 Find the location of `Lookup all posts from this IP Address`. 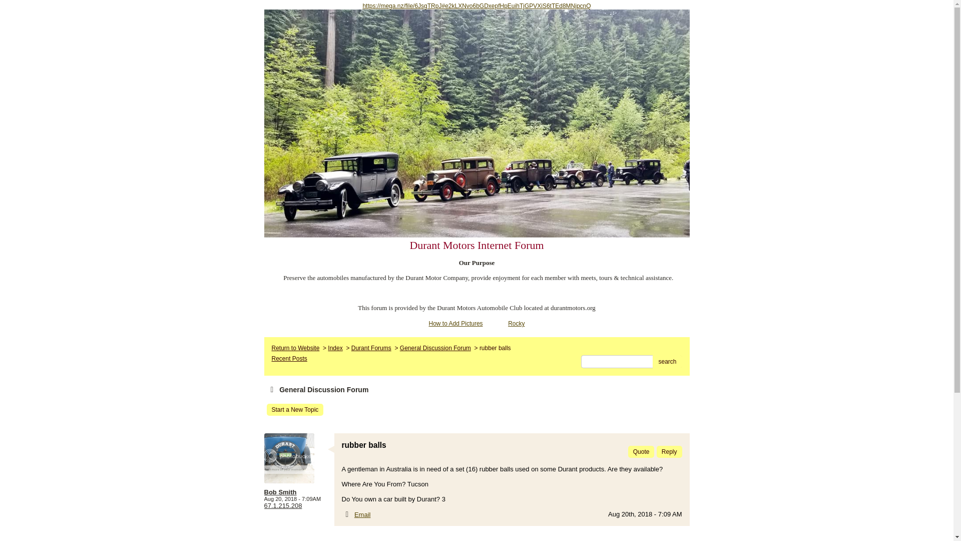

Lookup all posts from this IP Address is located at coordinates (283, 506).